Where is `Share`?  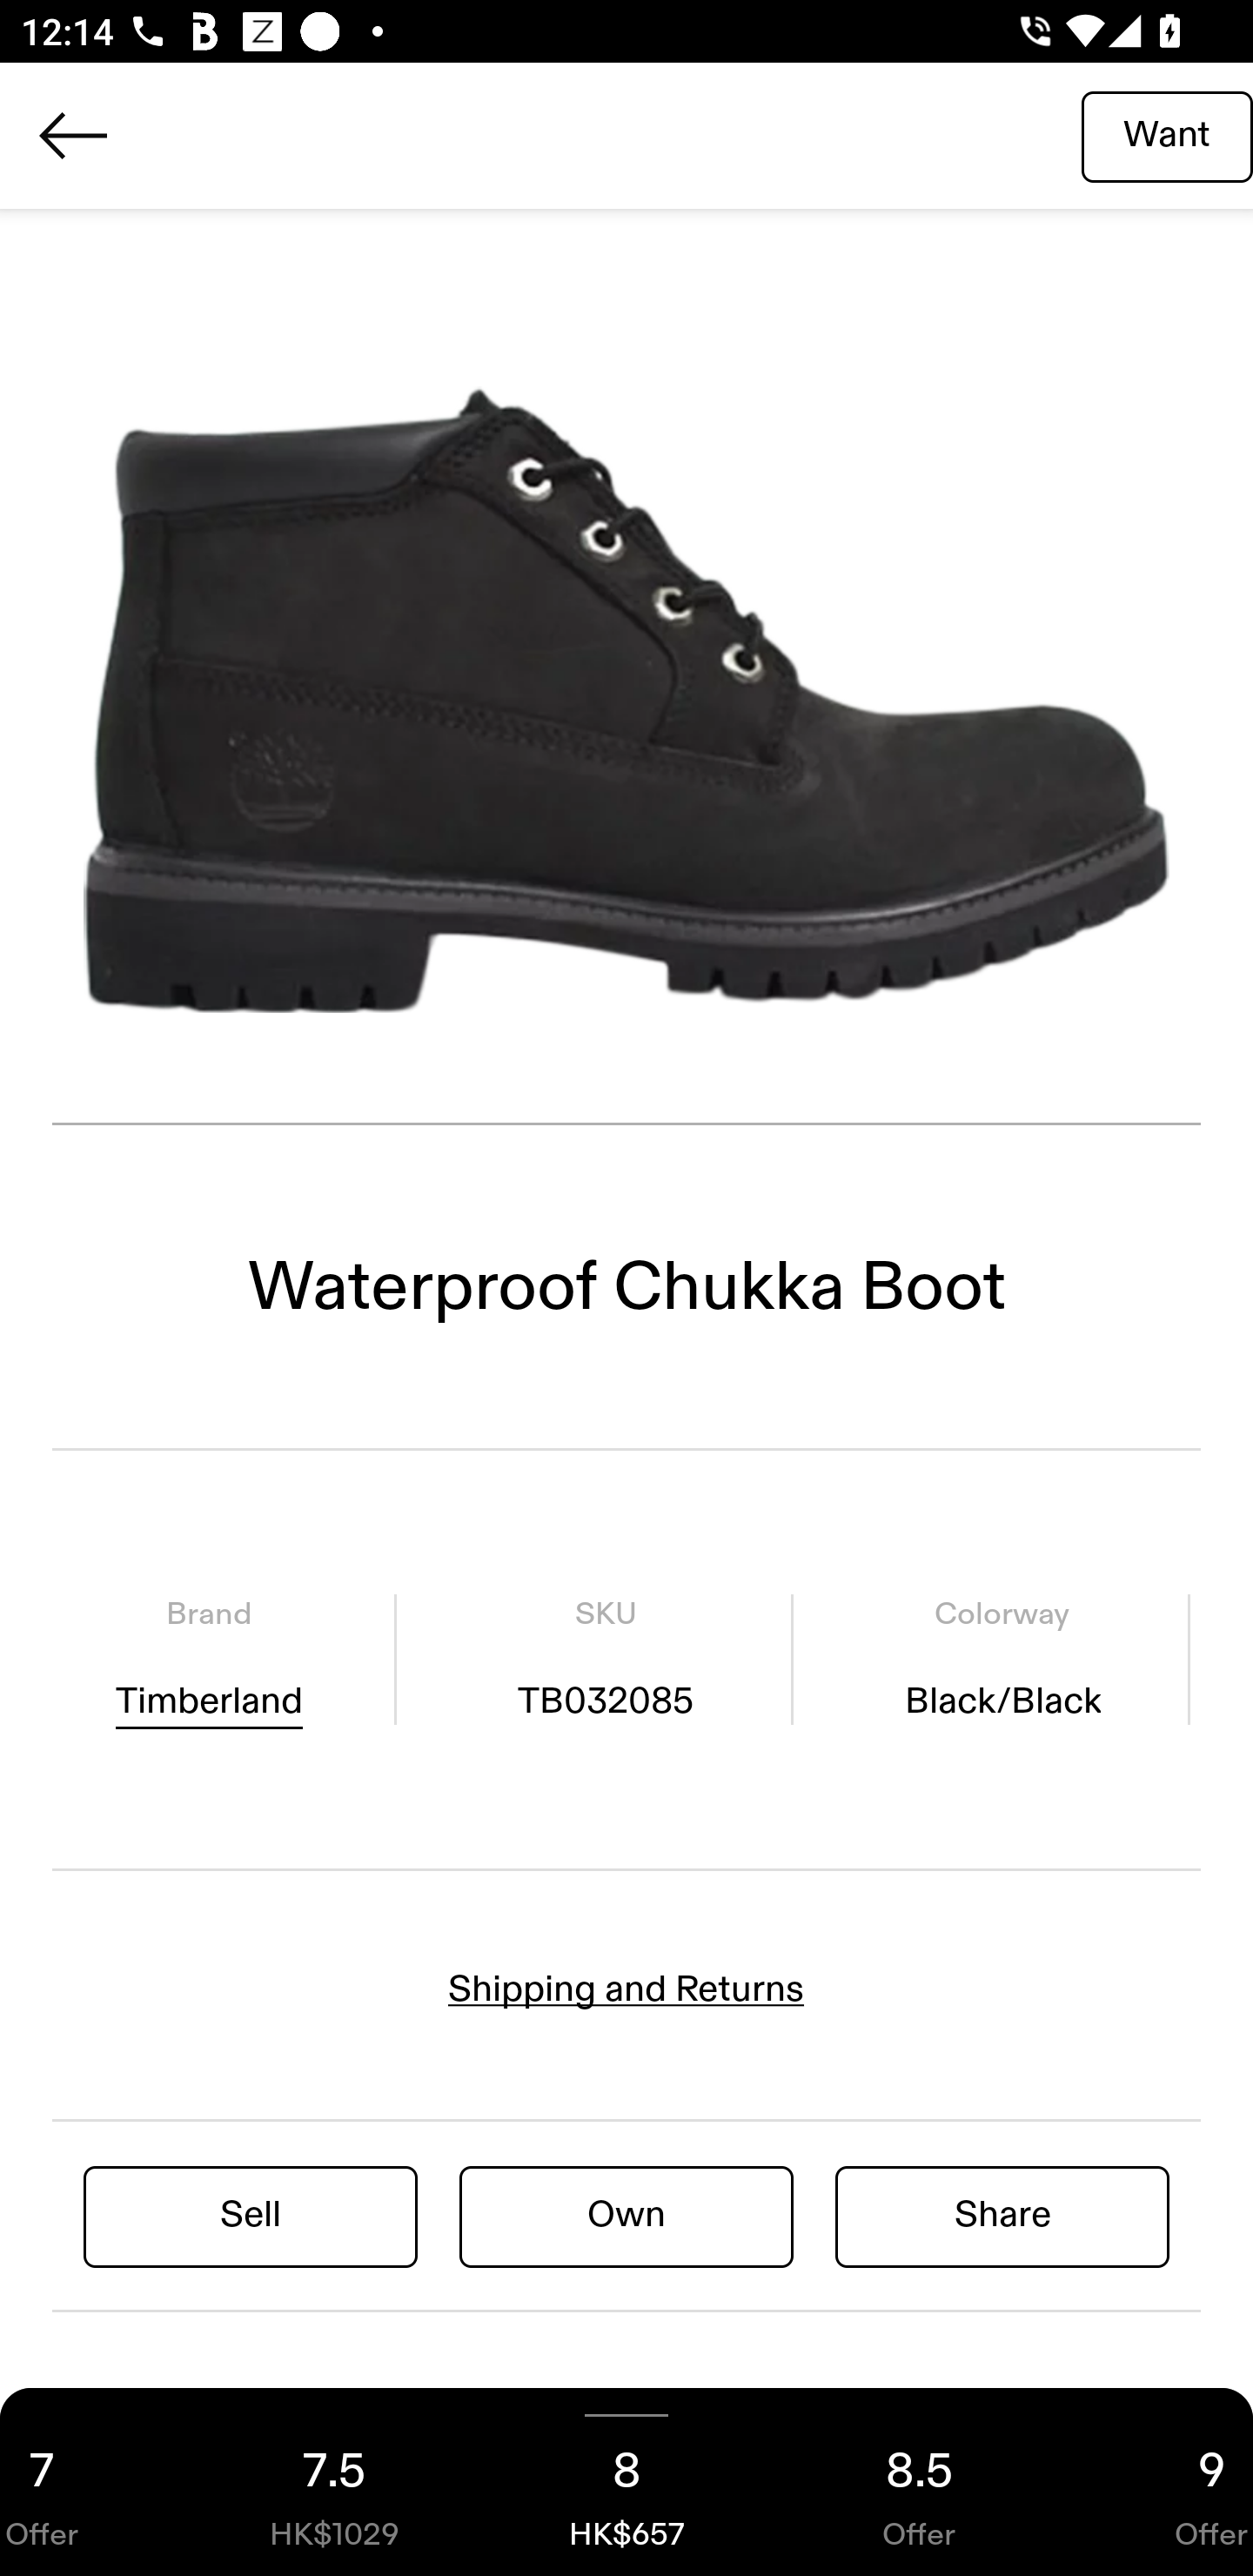 Share is located at coordinates (1002, 2215).